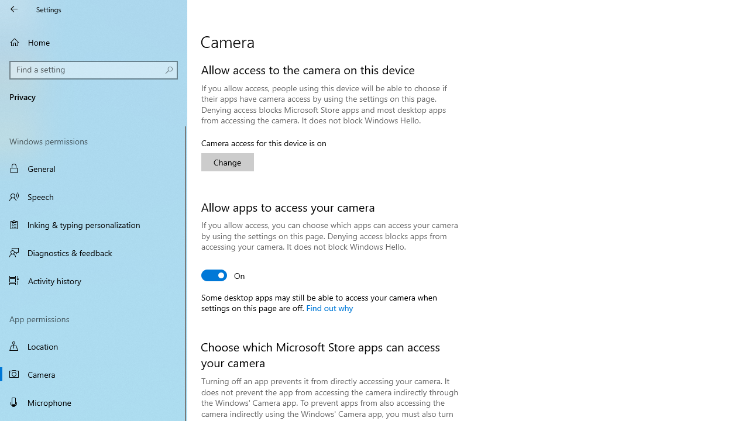  What do you see at coordinates (94, 374) in the screenshot?
I see `Camera` at bounding box center [94, 374].